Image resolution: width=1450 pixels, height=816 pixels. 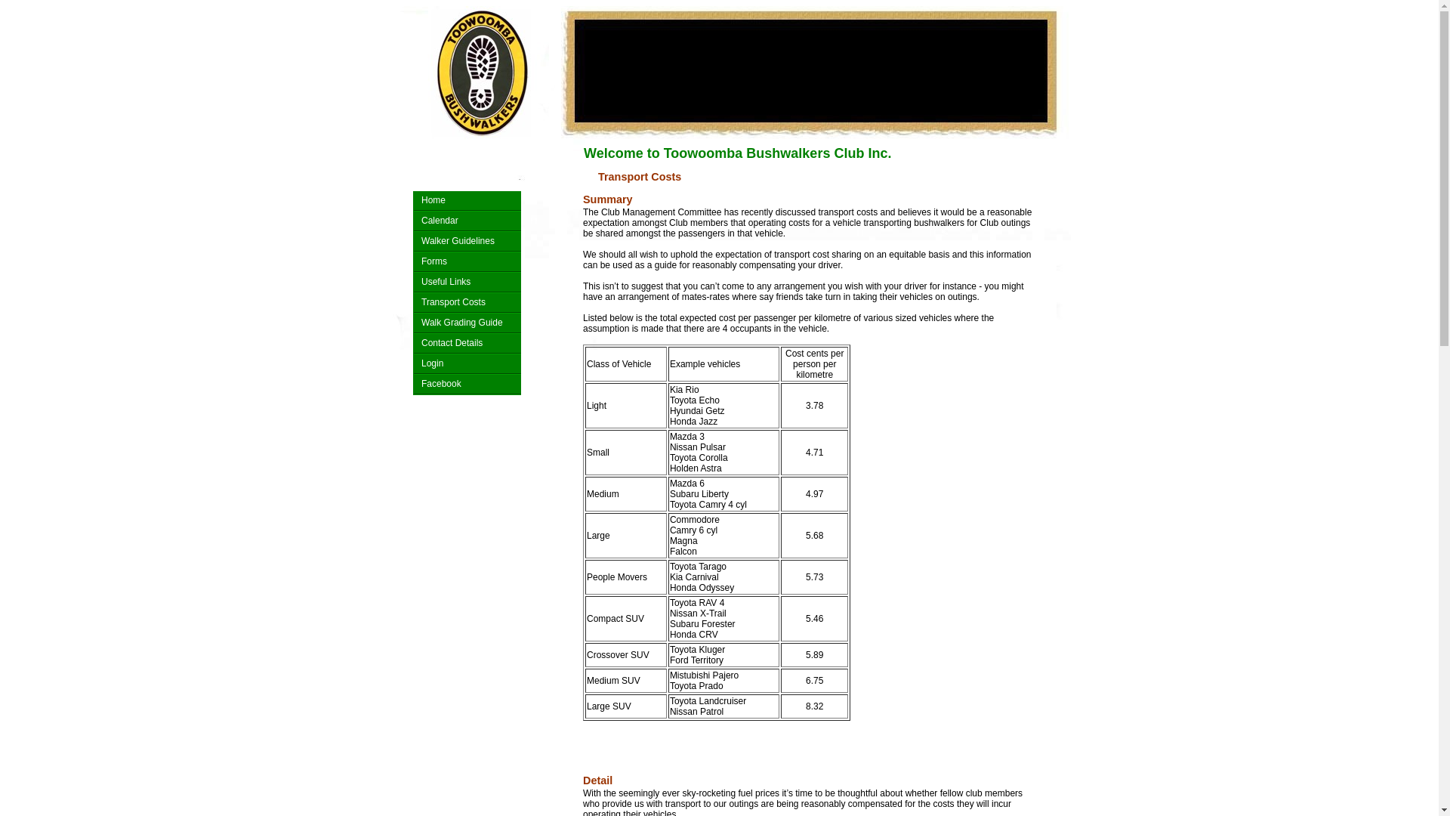 What do you see at coordinates (467, 283) in the screenshot?
I see `Useful Links` at bounding box center [467, 283].